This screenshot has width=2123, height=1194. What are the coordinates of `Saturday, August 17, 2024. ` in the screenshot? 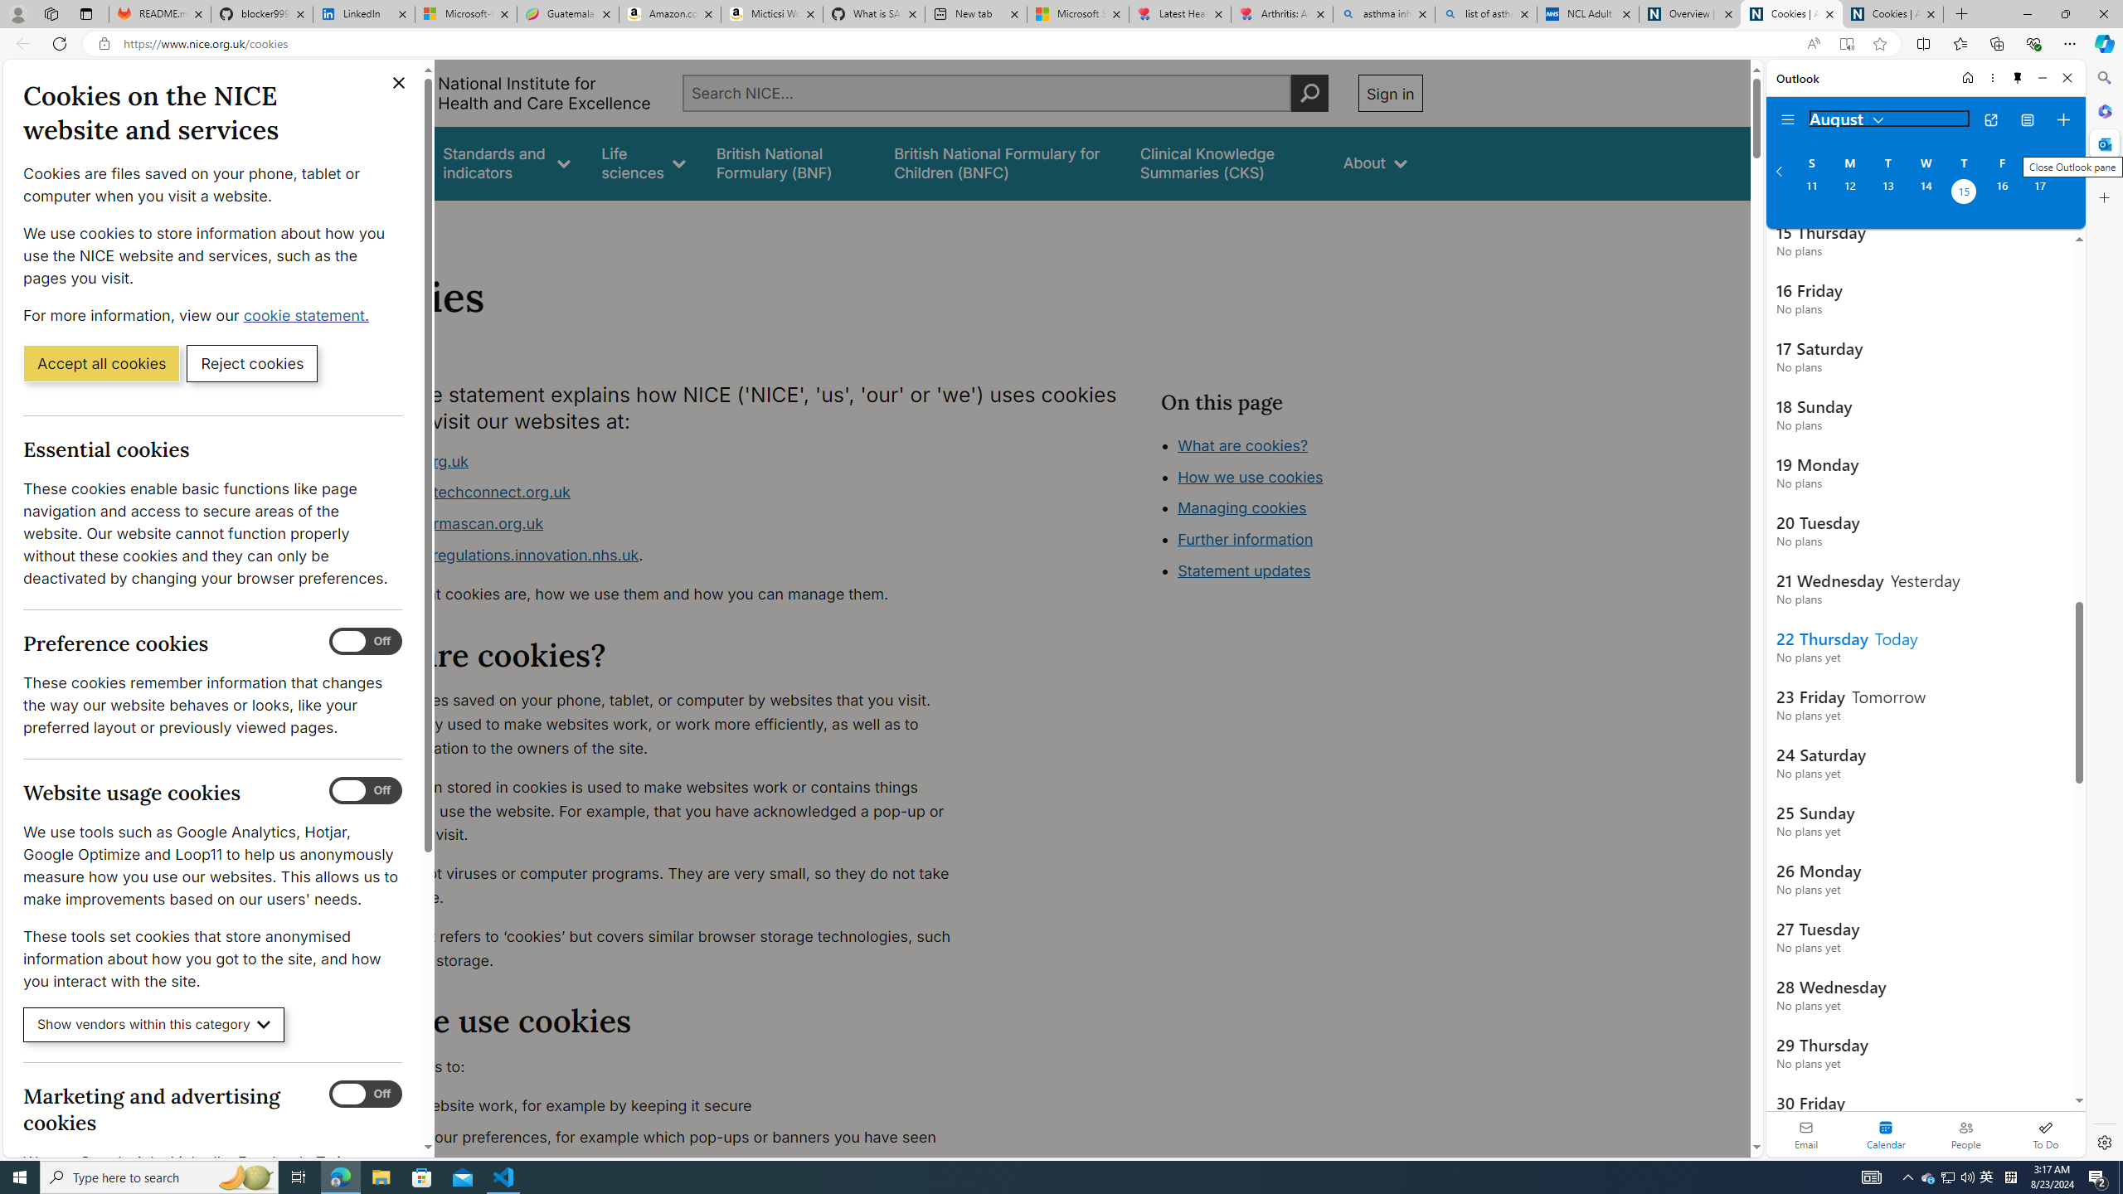 It's located at (2040, 193).